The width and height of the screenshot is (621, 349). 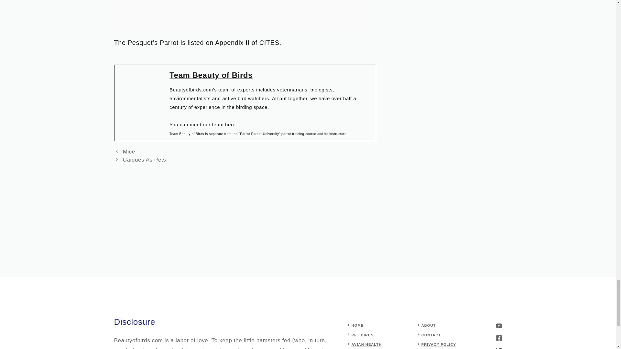 I want to click on Caiques As Pets, so click(x=145, y=160).